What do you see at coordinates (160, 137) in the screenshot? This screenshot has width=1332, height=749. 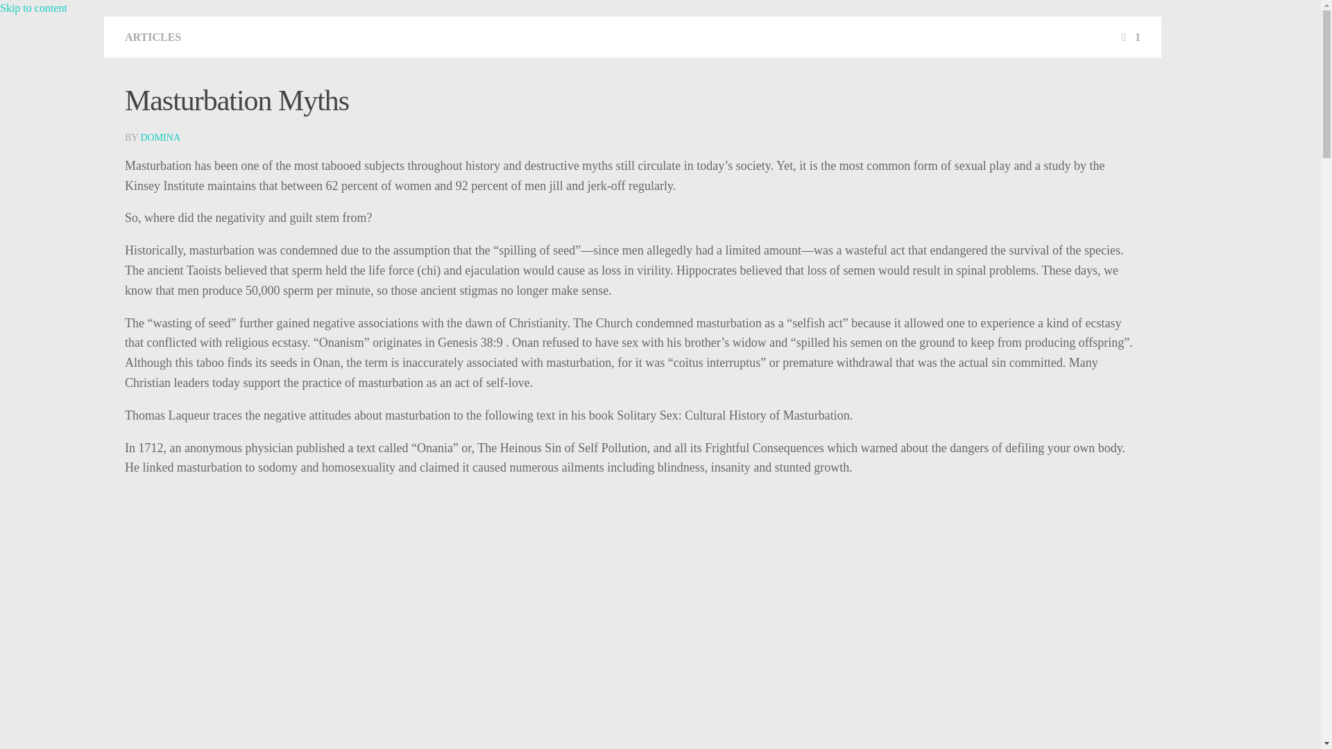 I see `Posts by domina` at bounding box center [160, 137].